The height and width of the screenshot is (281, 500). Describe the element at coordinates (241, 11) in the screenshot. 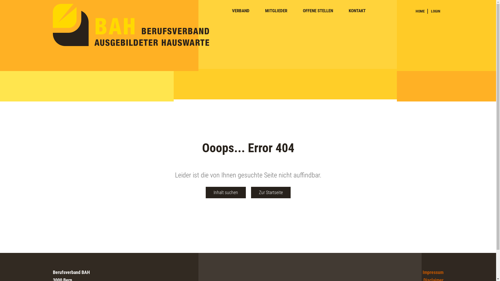

I see `VERBAND` at that location.